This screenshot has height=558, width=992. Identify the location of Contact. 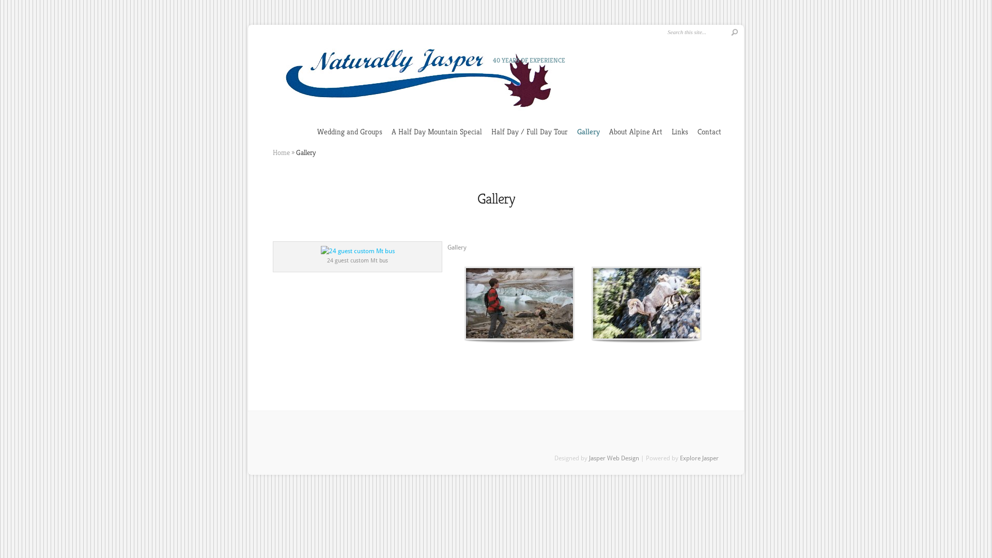
(709, 132).